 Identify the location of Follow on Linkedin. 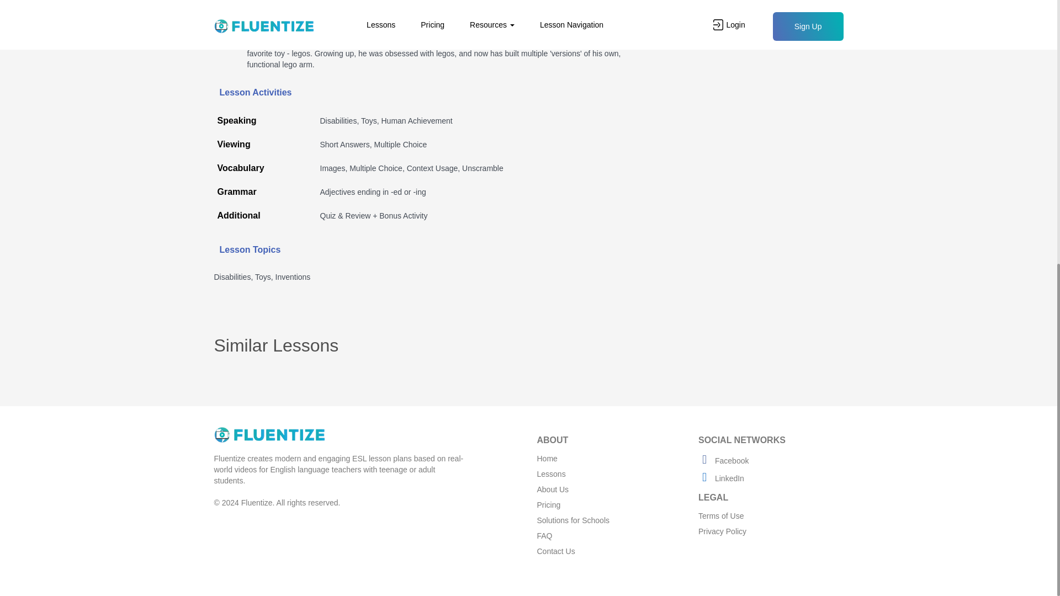
(721, 478).